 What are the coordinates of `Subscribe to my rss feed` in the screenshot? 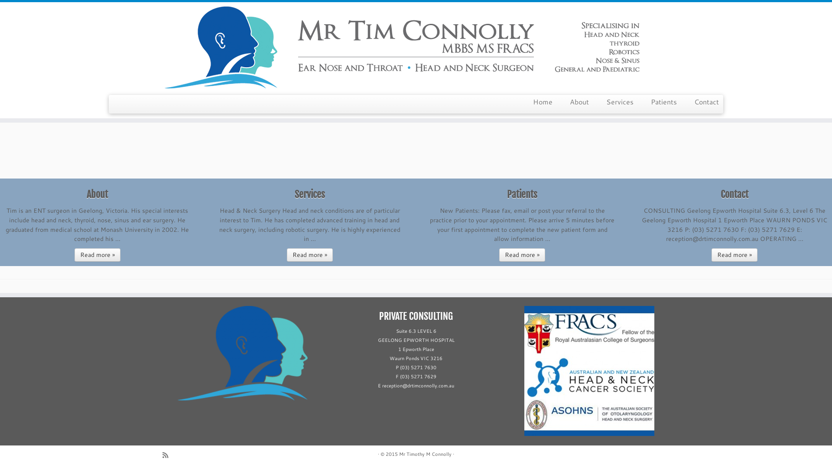 It's located at (168, 455).